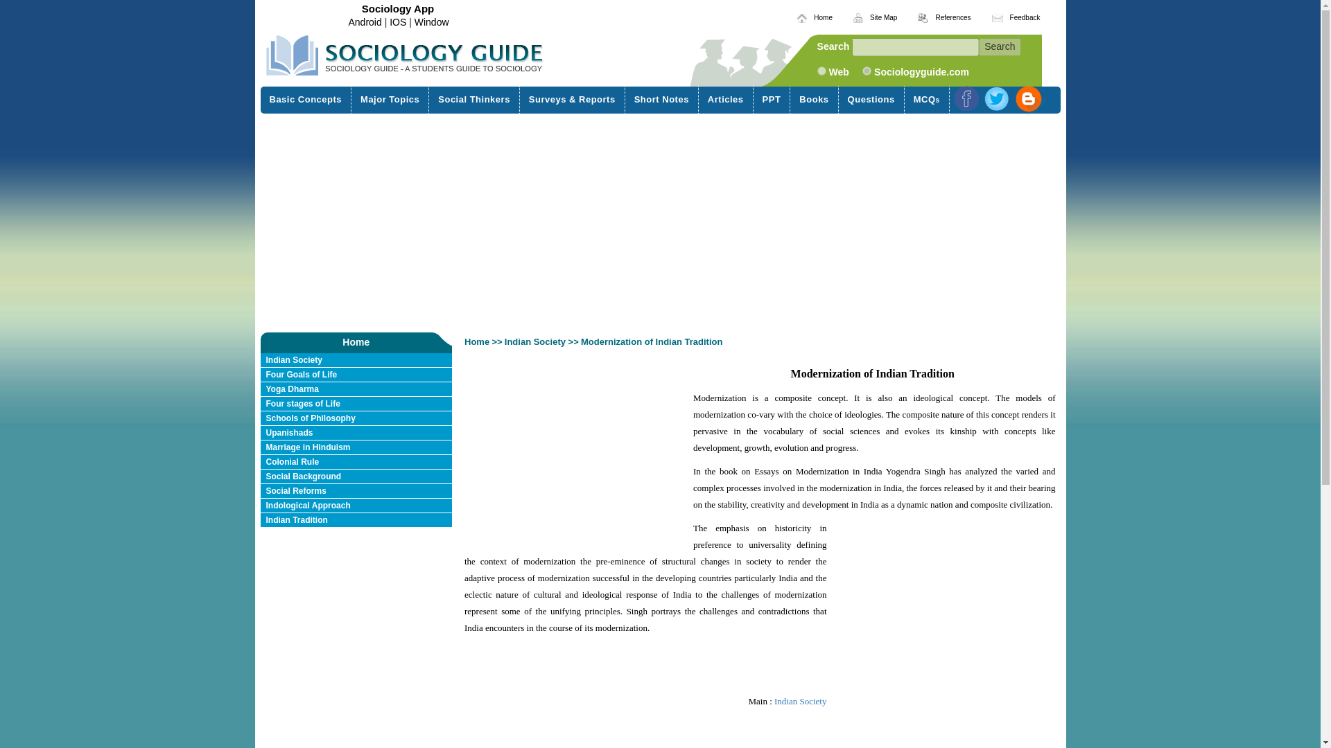  What do you see at coordinates (1000, 47) in the screenshot?
I see `Search` at bounding box center [1000, 47].